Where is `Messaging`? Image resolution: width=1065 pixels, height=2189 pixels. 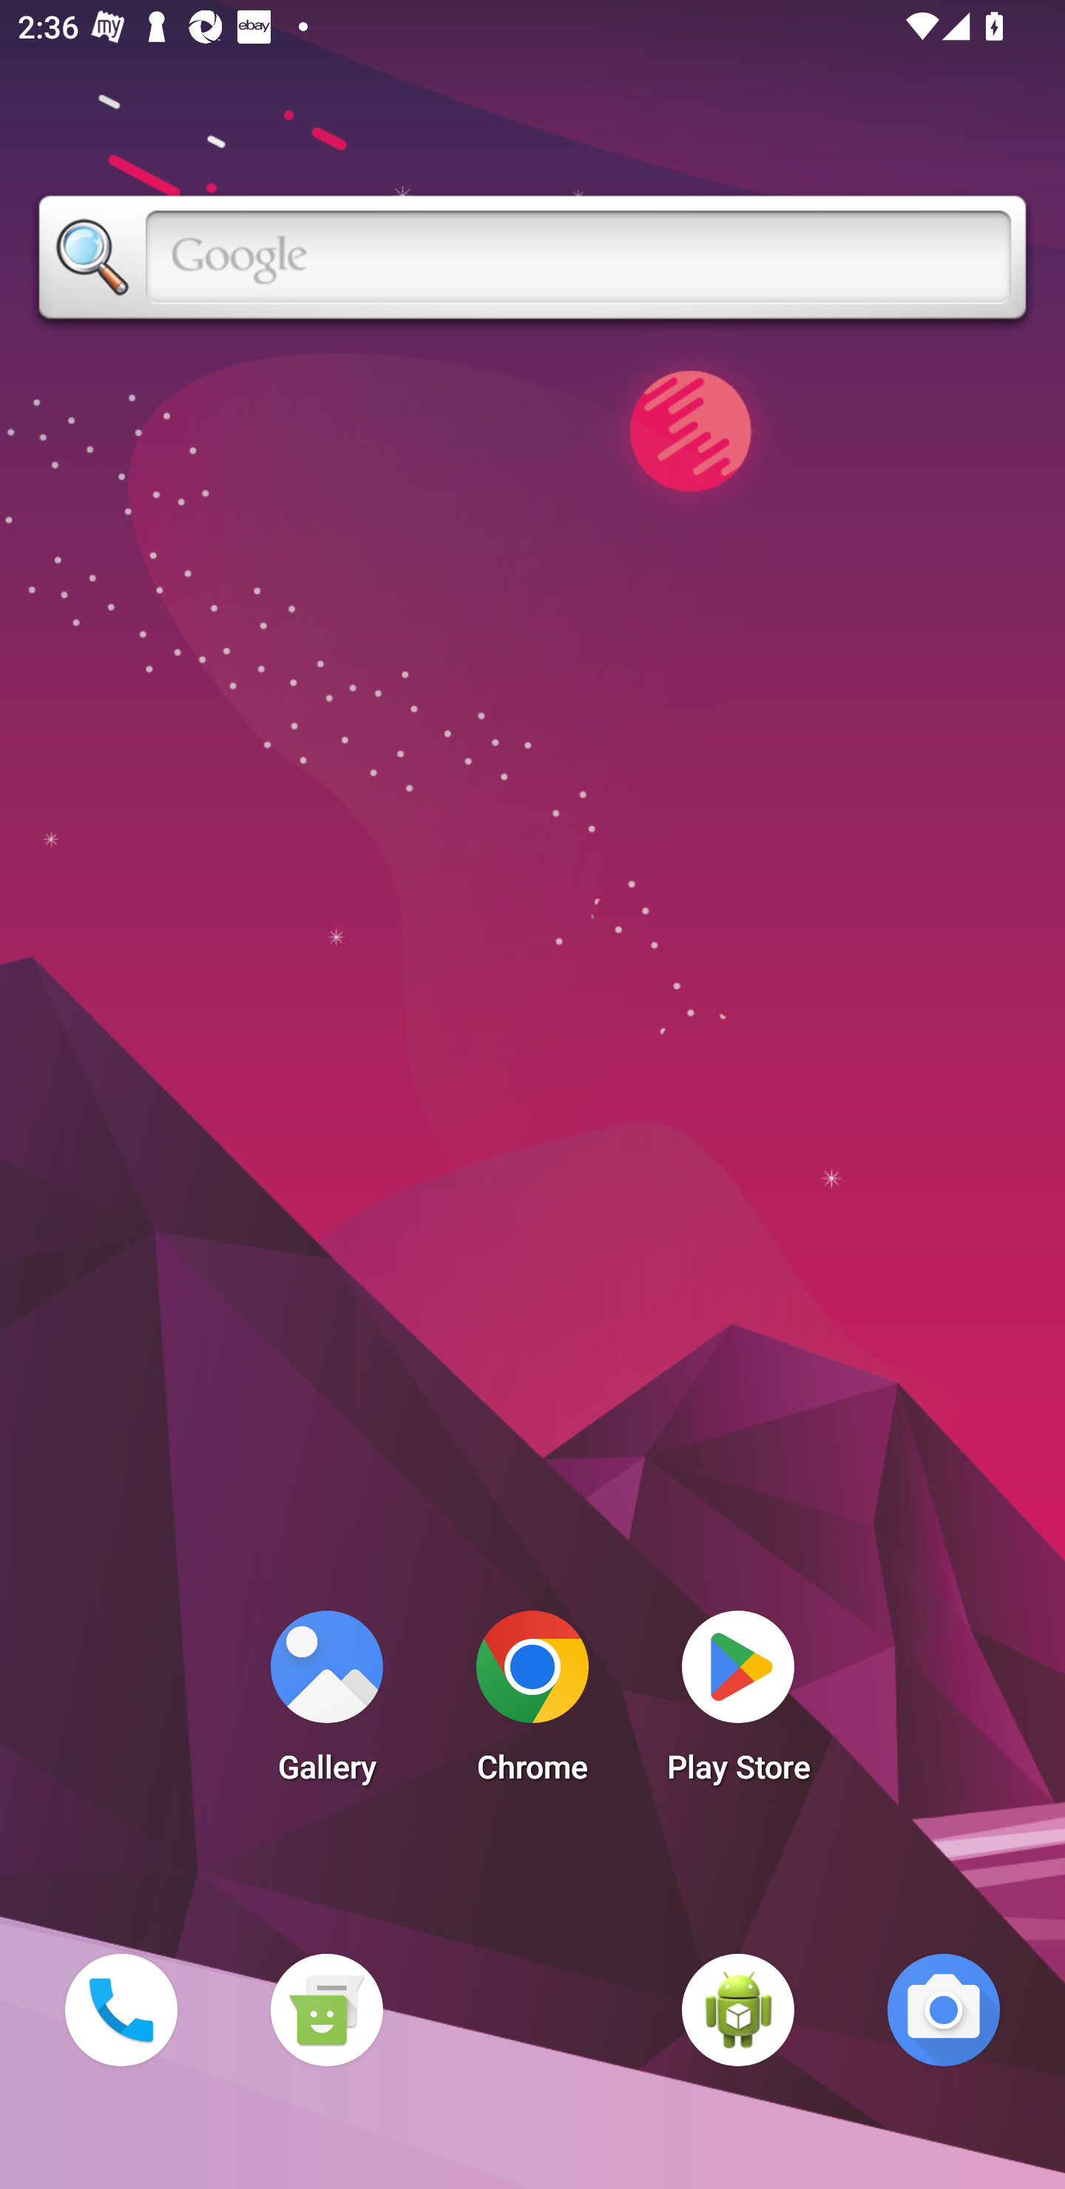
Messaging is located at coordinates (326, 2009).